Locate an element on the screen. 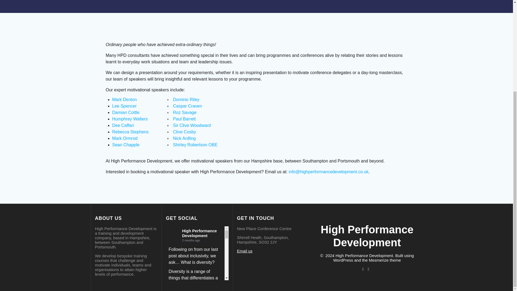  Caspar Craven is located at coordinates (187, 106).